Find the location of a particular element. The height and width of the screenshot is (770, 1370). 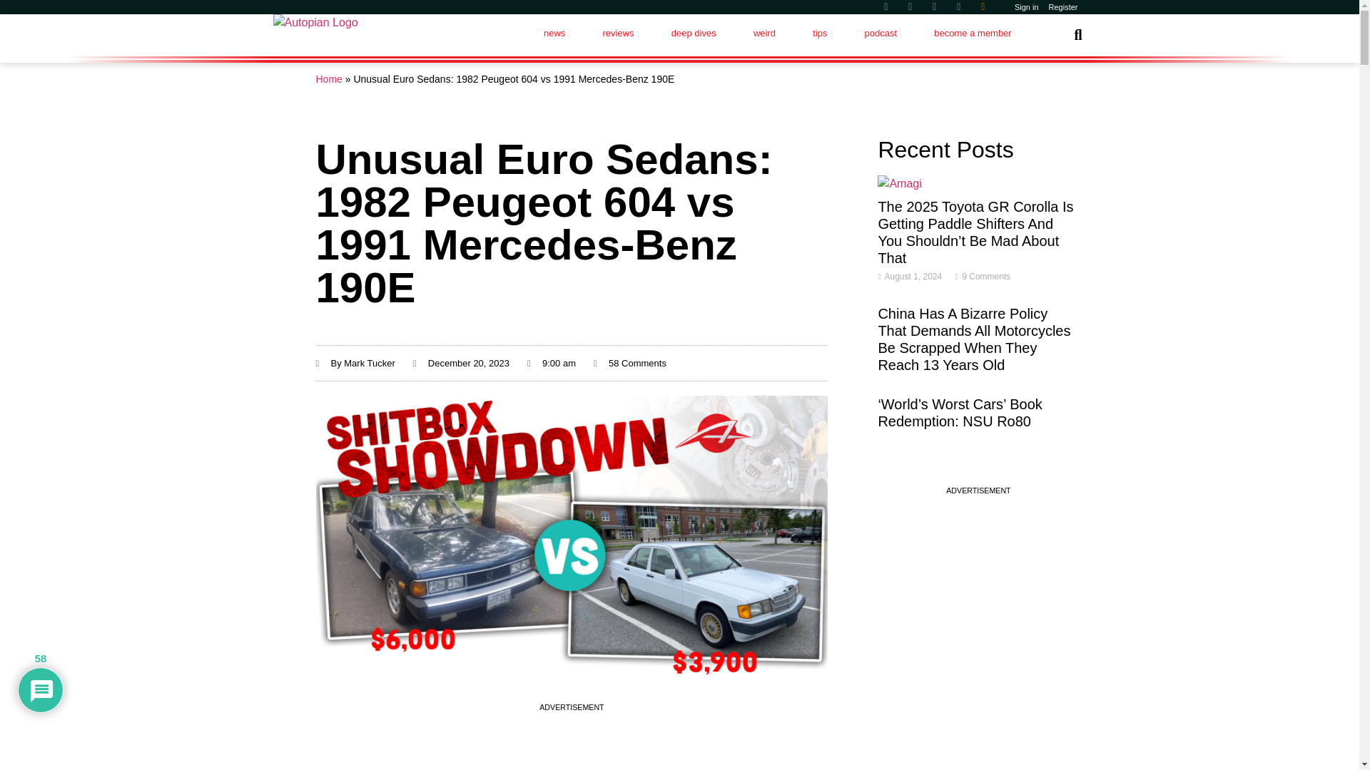

news is located at coordinates (554, 33).